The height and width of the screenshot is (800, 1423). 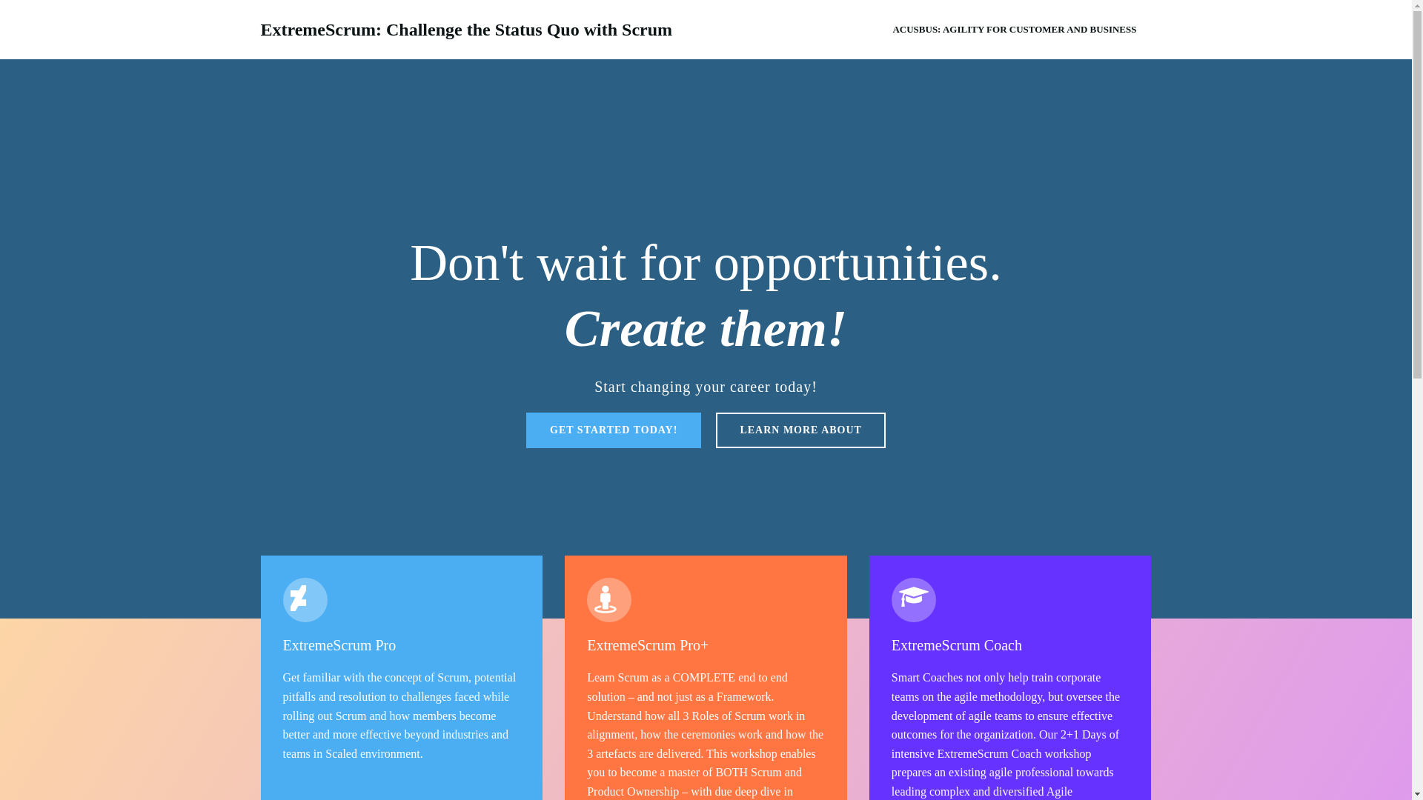 What do you see at coordinates (800, 430) in the screenshot?
I see `LEARN MORE ABOUT` at bounding box center [800, 430].